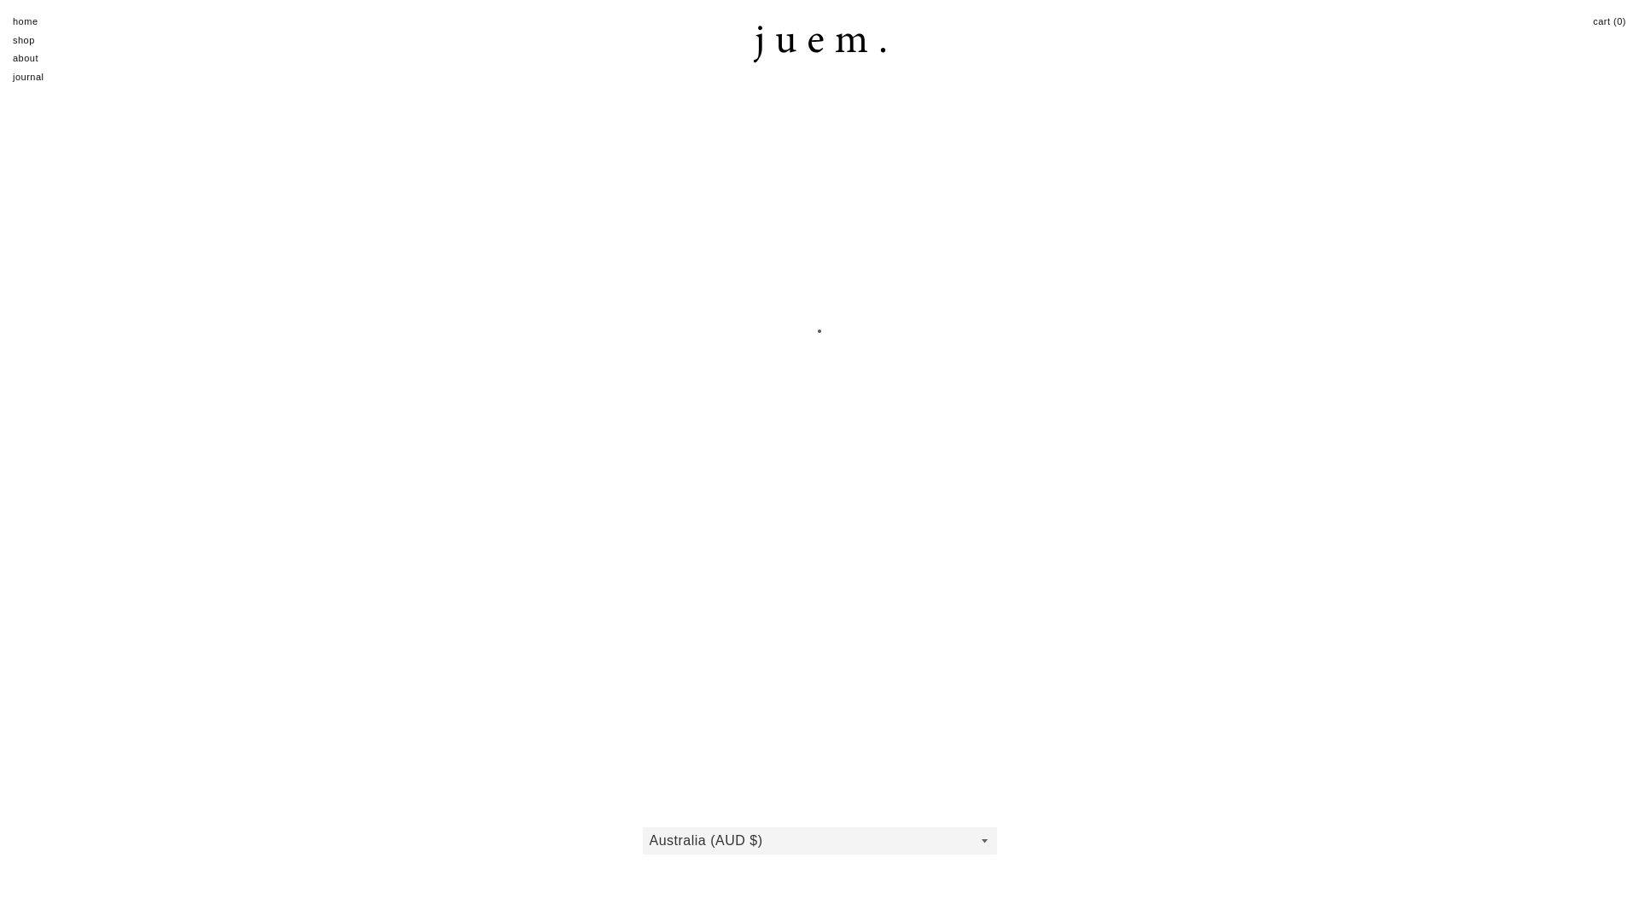  What do you see at coordinates (1614, 811) in the screenshot?
I see `juem on Instagram` at bounding box center [1614, 811].